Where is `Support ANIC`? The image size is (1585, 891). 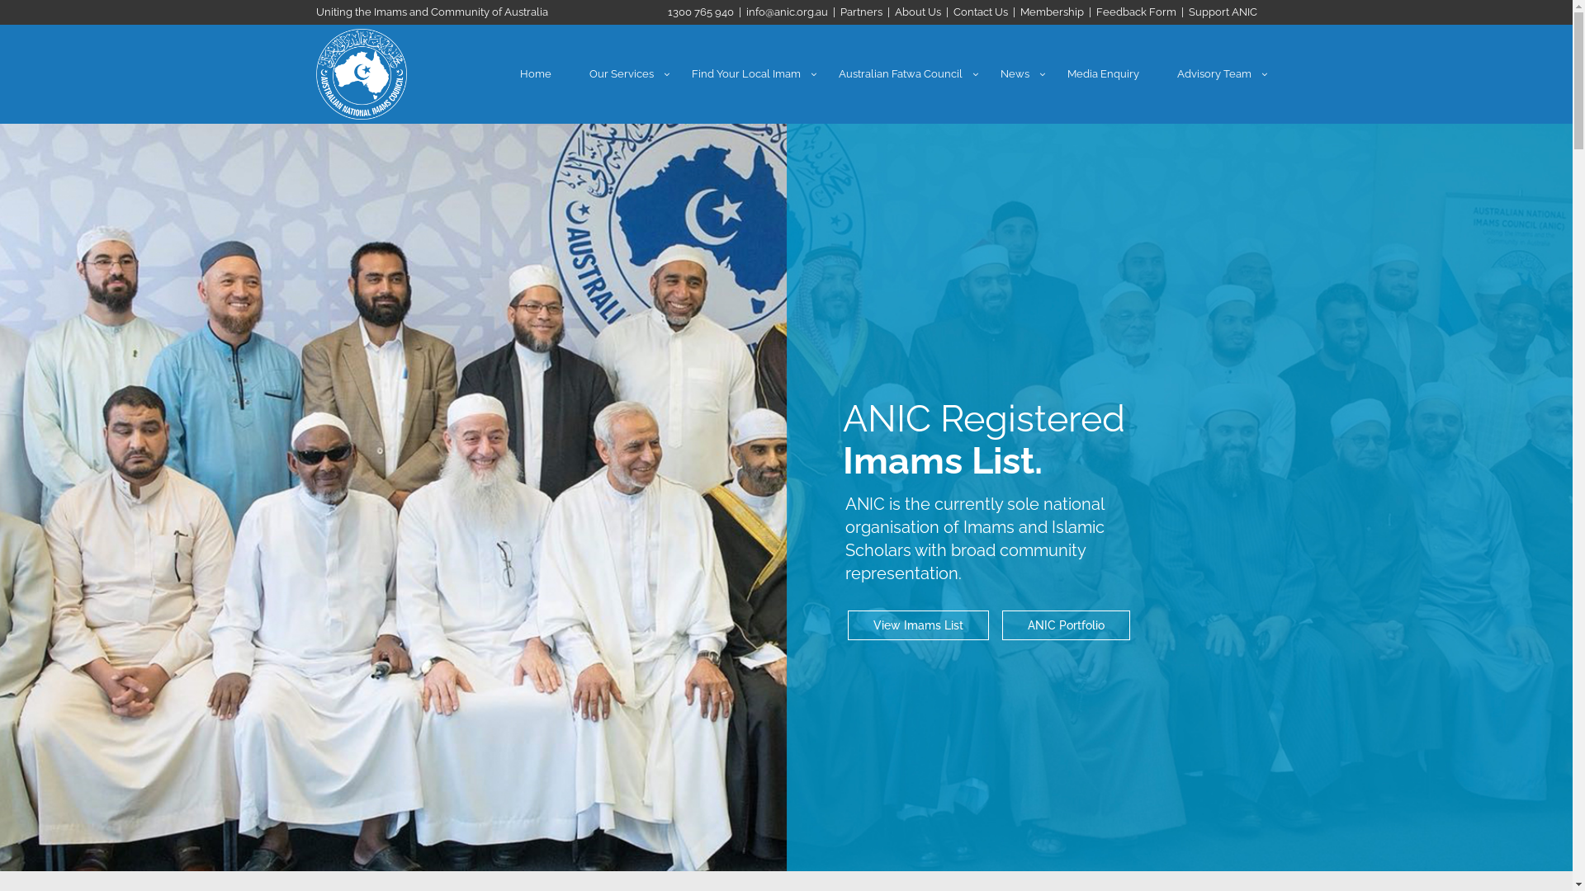 Support ANIC is located at coordinates (1223, 12).